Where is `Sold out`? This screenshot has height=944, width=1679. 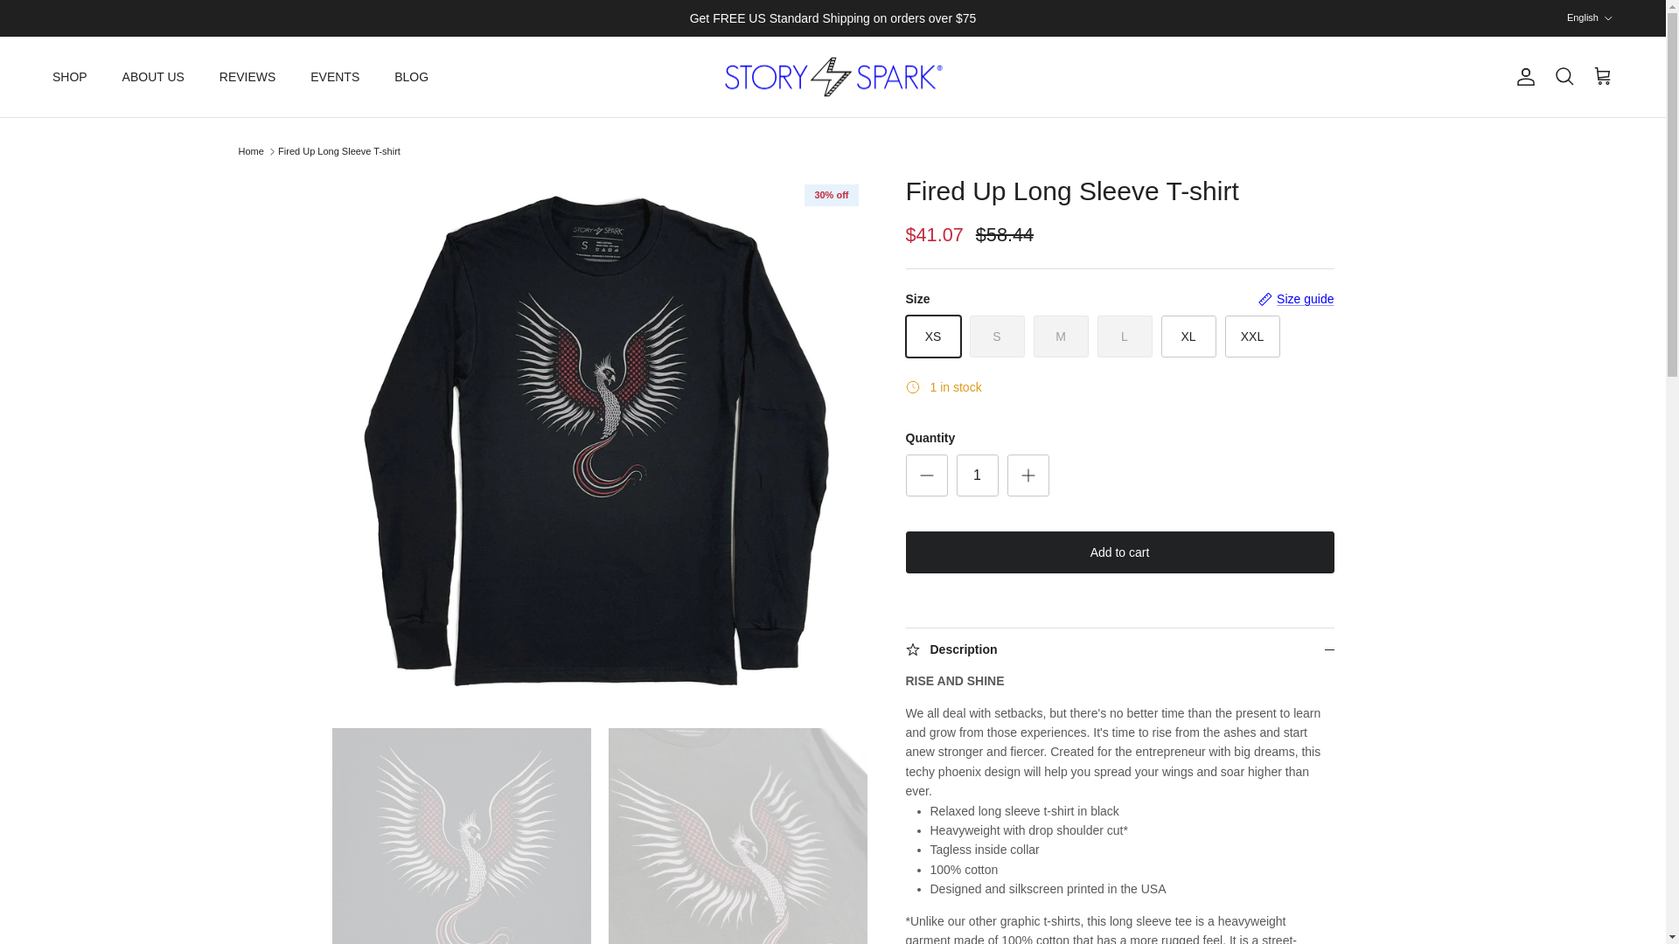
Sold out is located at coordinates (1061, 336).